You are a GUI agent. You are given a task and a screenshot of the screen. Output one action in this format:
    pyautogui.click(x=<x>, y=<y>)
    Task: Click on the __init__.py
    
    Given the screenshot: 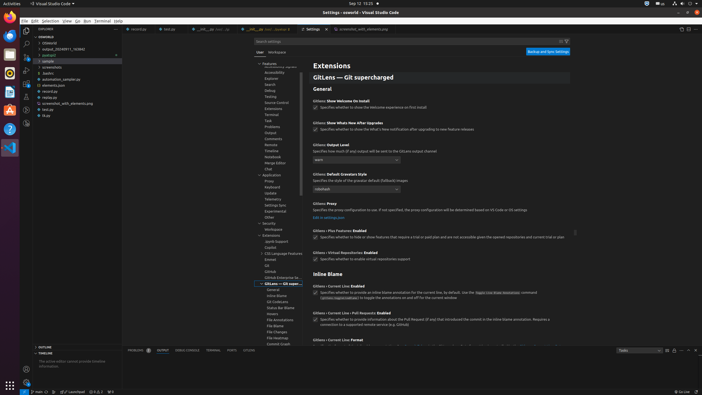 What is the action you would take?
    pyautogui.click(x=268, y=29)
    